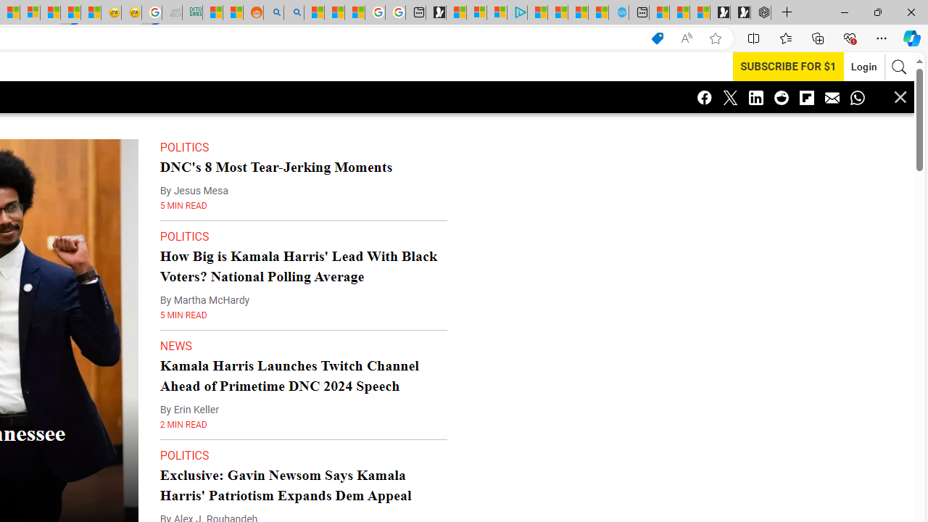  I want to click on Microsoft account | Privacy, so click(497, 13).